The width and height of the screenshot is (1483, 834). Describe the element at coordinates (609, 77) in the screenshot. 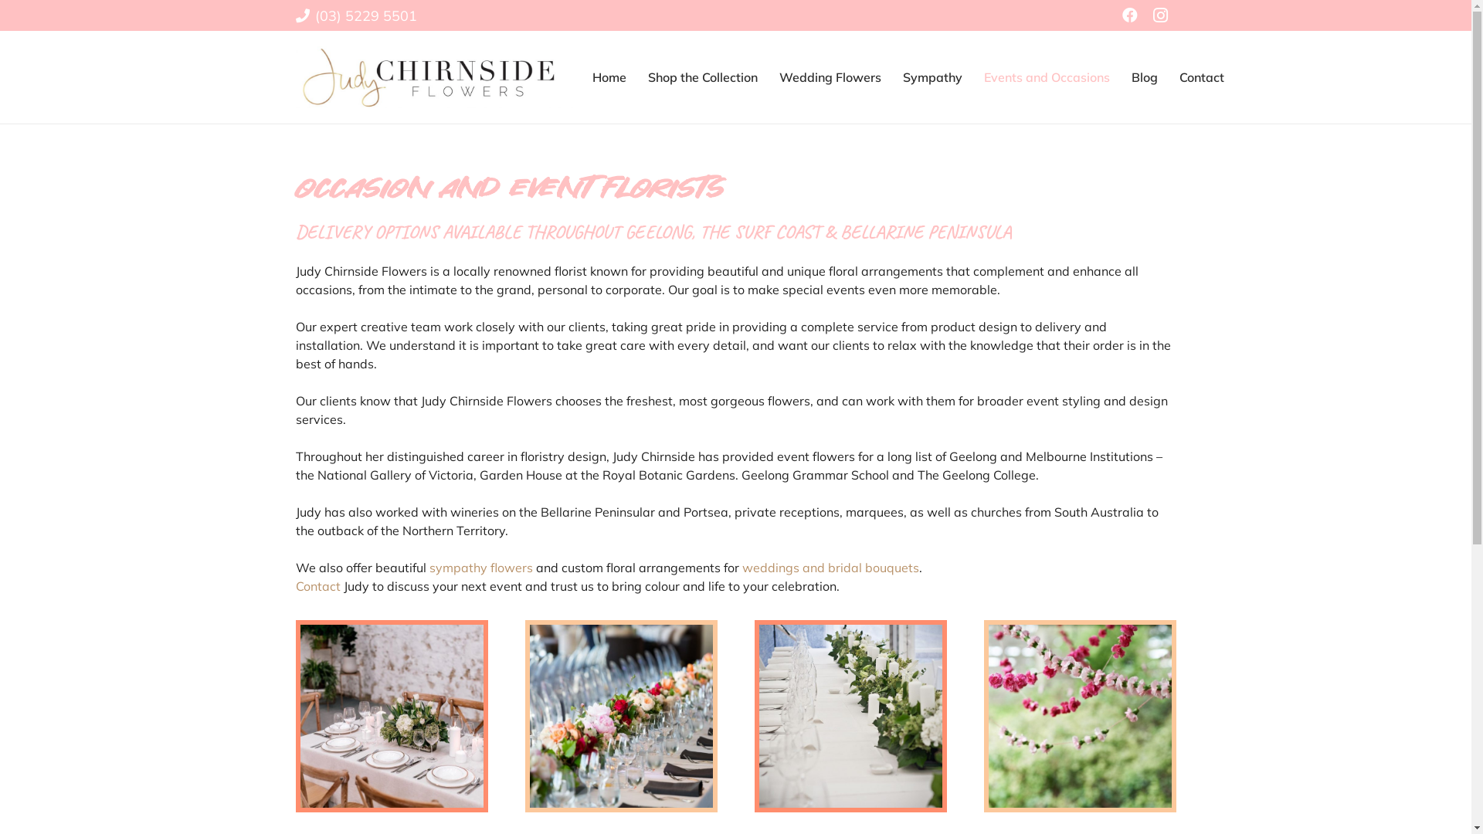

I see `Home` at that location.